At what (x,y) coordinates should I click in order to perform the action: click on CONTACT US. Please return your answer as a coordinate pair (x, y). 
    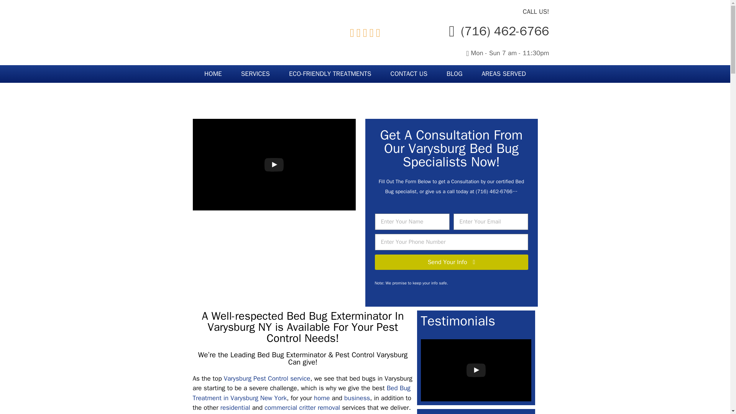
    Looking at the image, I should click on (409, 74).